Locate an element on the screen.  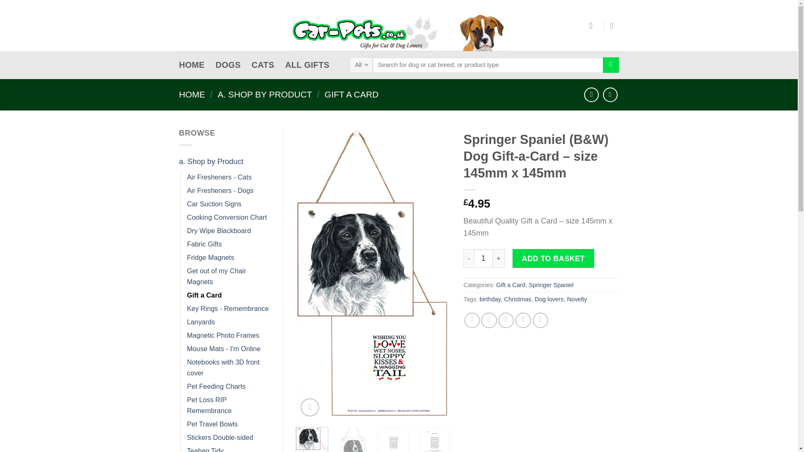
Air Fresheners - Dogs is located at coordinates (219, 190).